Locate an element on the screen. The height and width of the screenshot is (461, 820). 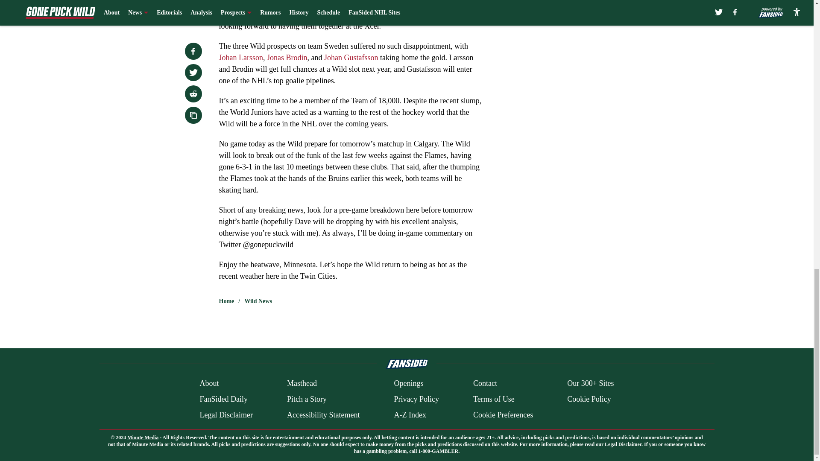
Home is located at coordinates (226, 301).